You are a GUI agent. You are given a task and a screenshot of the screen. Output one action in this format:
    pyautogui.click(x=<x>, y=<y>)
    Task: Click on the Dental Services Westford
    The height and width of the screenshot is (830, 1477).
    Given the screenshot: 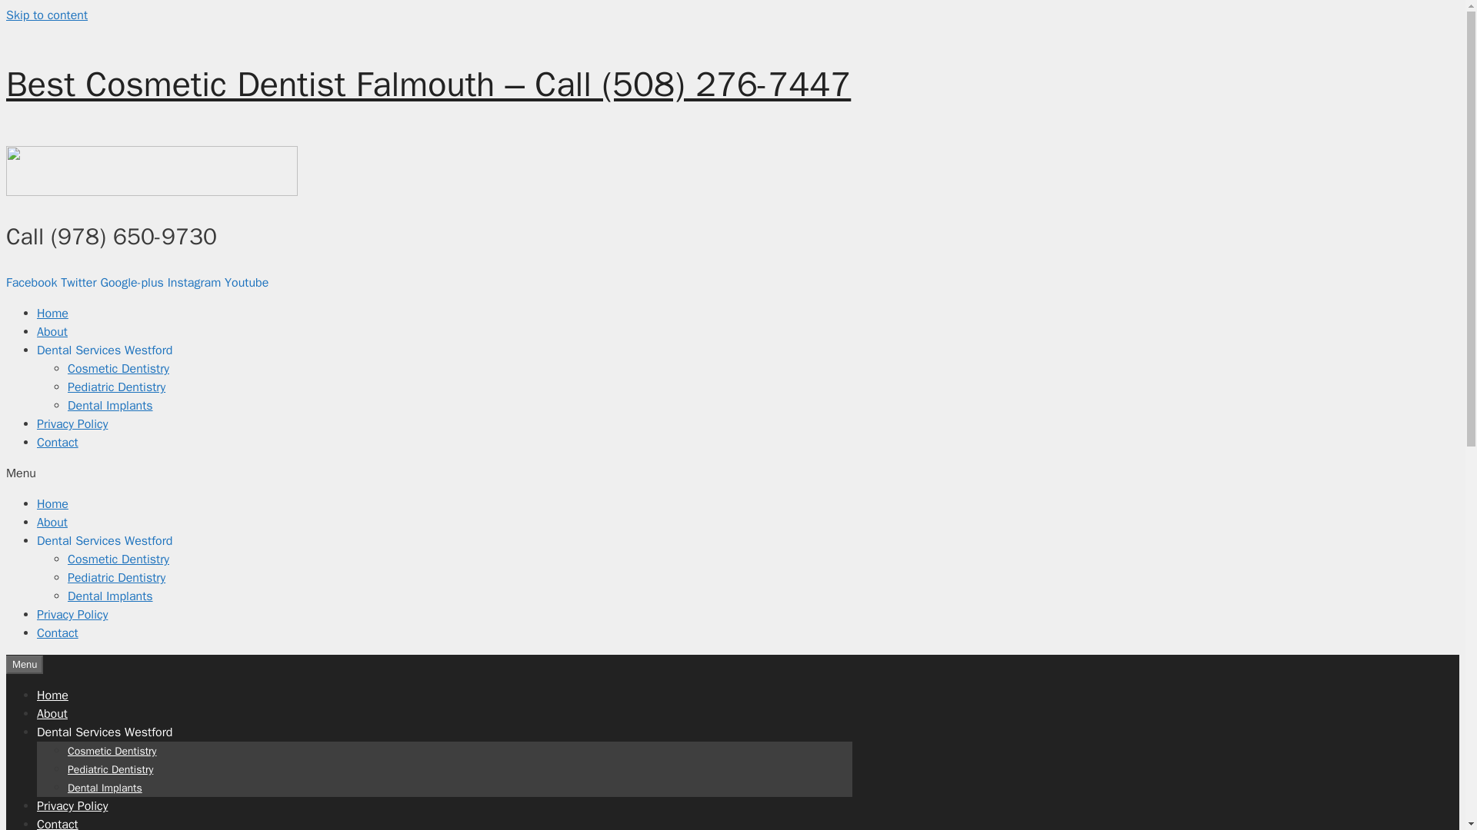 What is the action you would take?
    pyautogui.click(x=105, y=350)
    